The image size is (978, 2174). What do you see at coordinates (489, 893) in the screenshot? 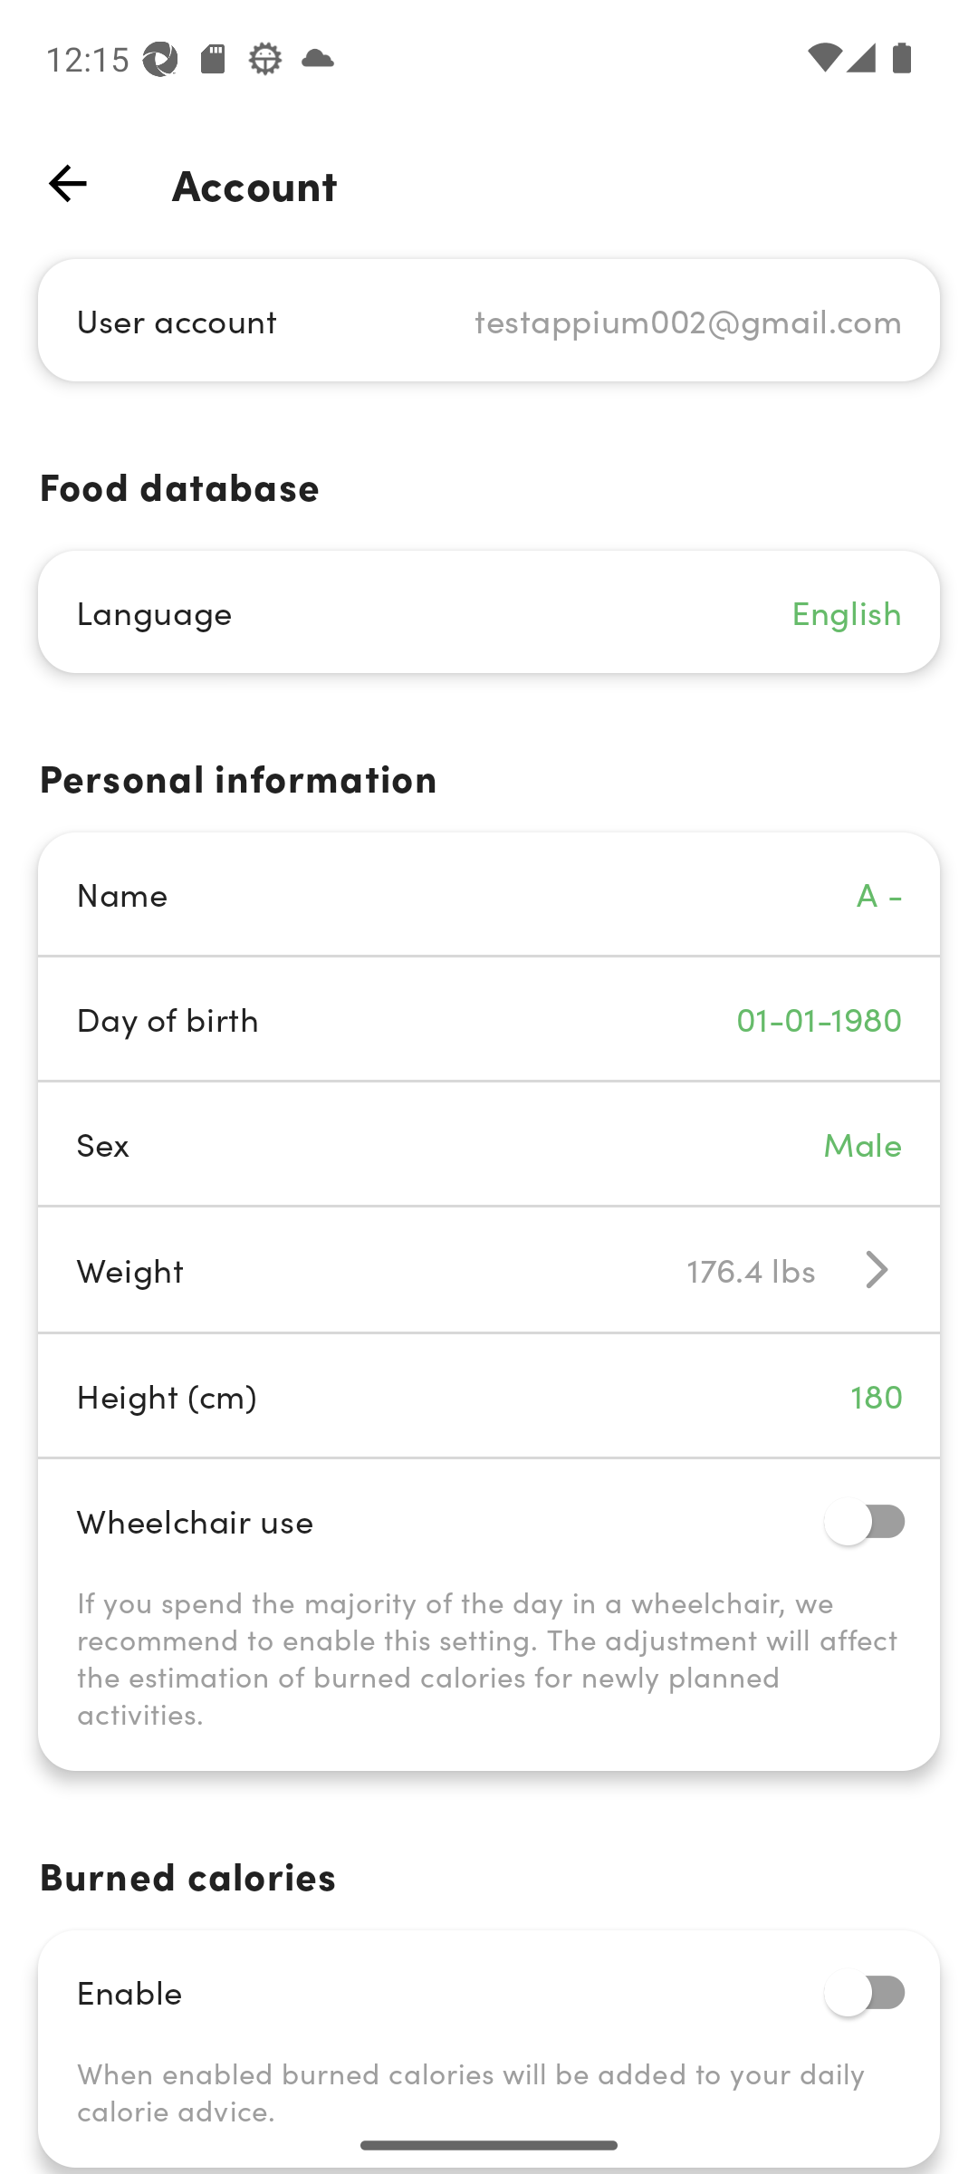
I see `Name A -` at bounding box center [489, 893].